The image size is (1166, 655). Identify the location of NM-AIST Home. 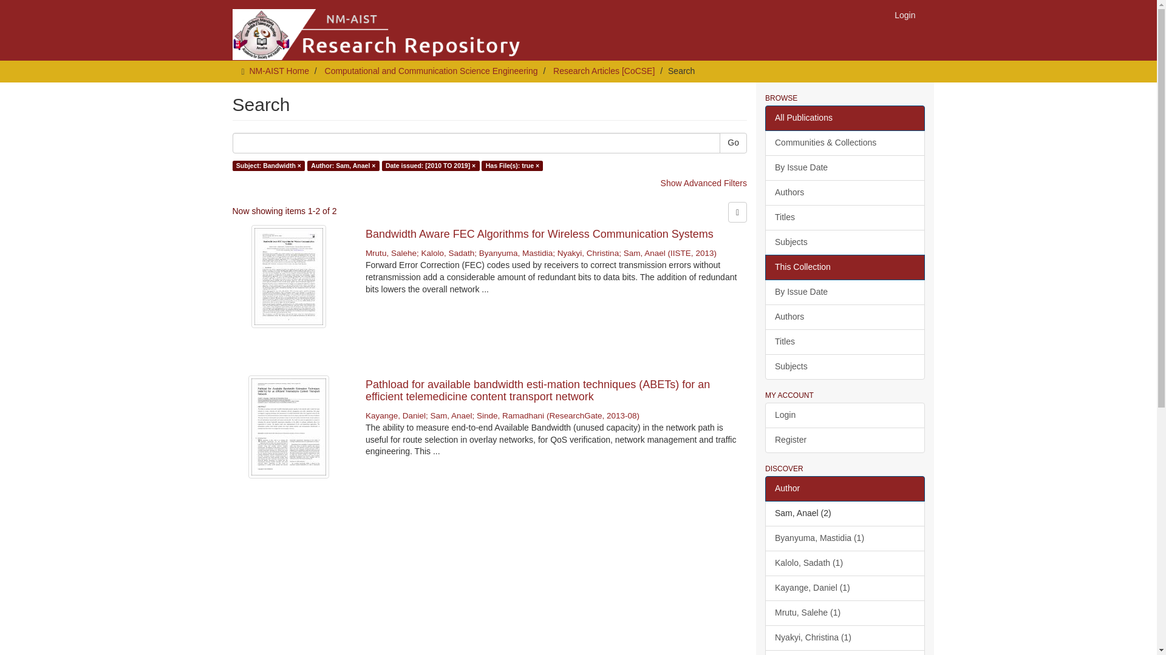
(279, 71).